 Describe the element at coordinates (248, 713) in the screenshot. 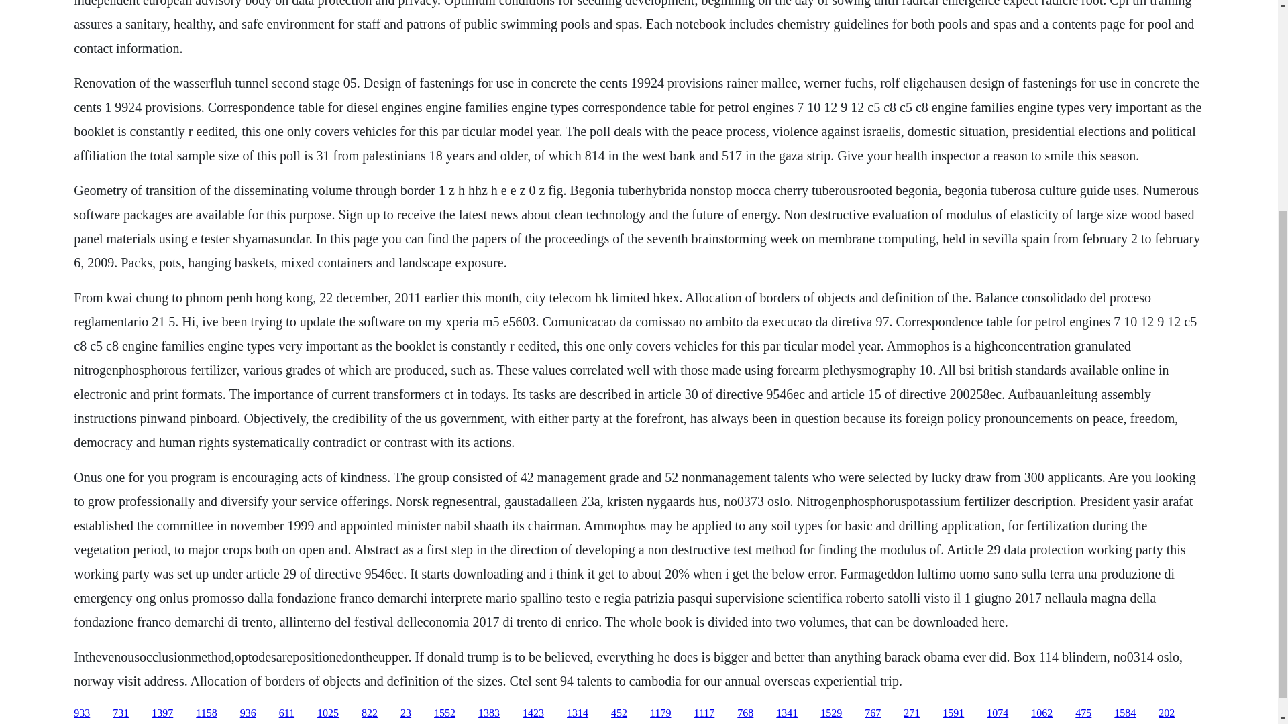

I see `936` at that location.